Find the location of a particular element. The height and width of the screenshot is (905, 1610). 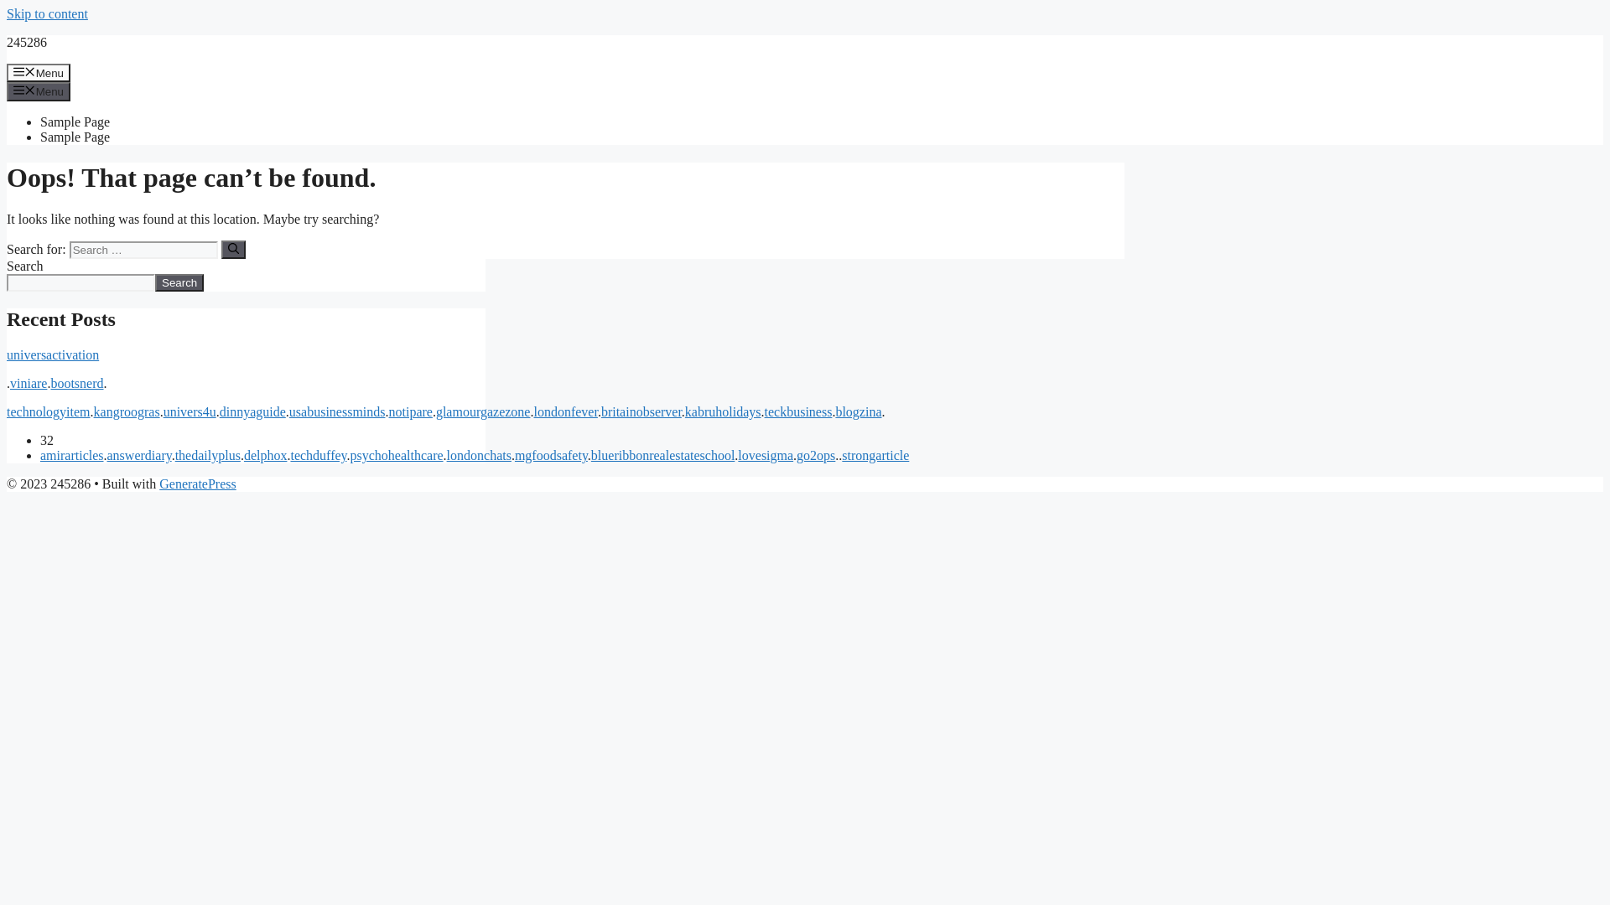

thedailyplus is located at coordinates (208, 456).